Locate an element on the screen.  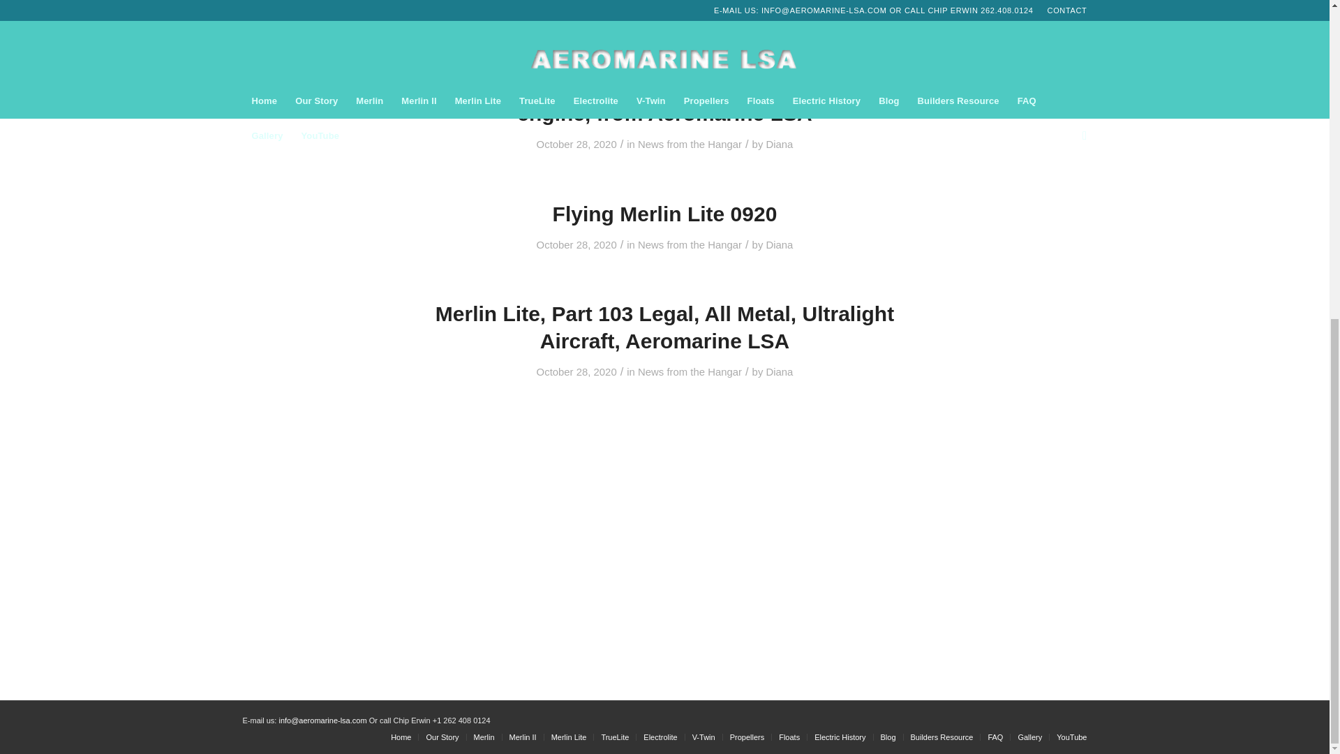
Diana is located at coordinates (779, 371).